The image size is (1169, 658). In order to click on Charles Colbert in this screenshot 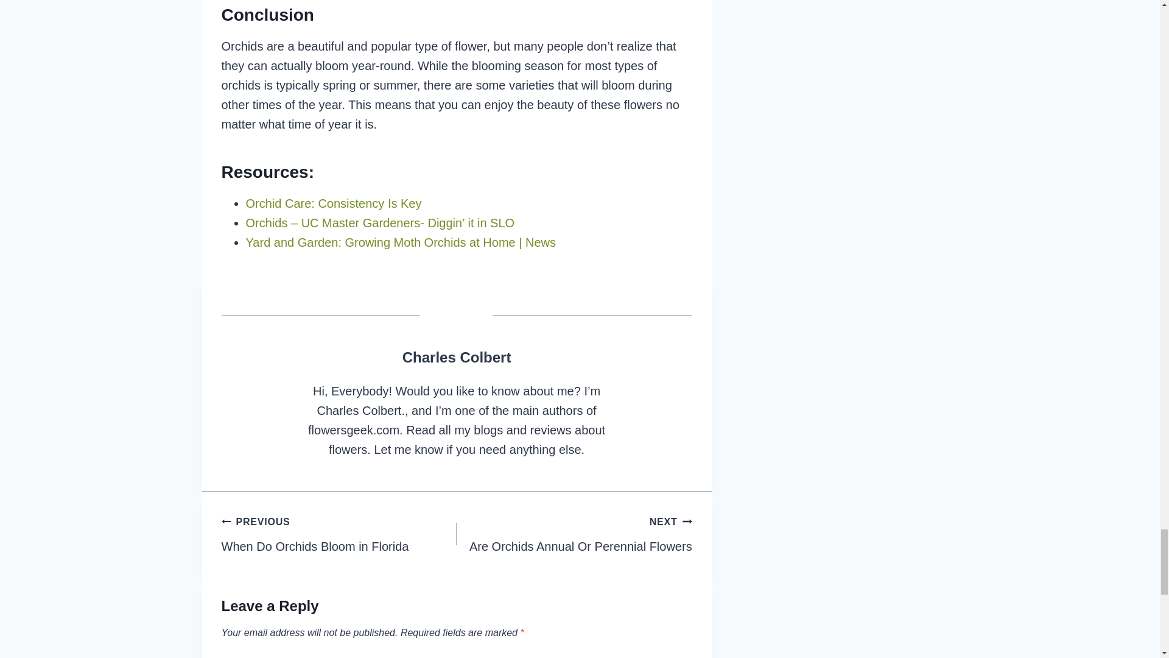, I will do `click(457, 357)`.